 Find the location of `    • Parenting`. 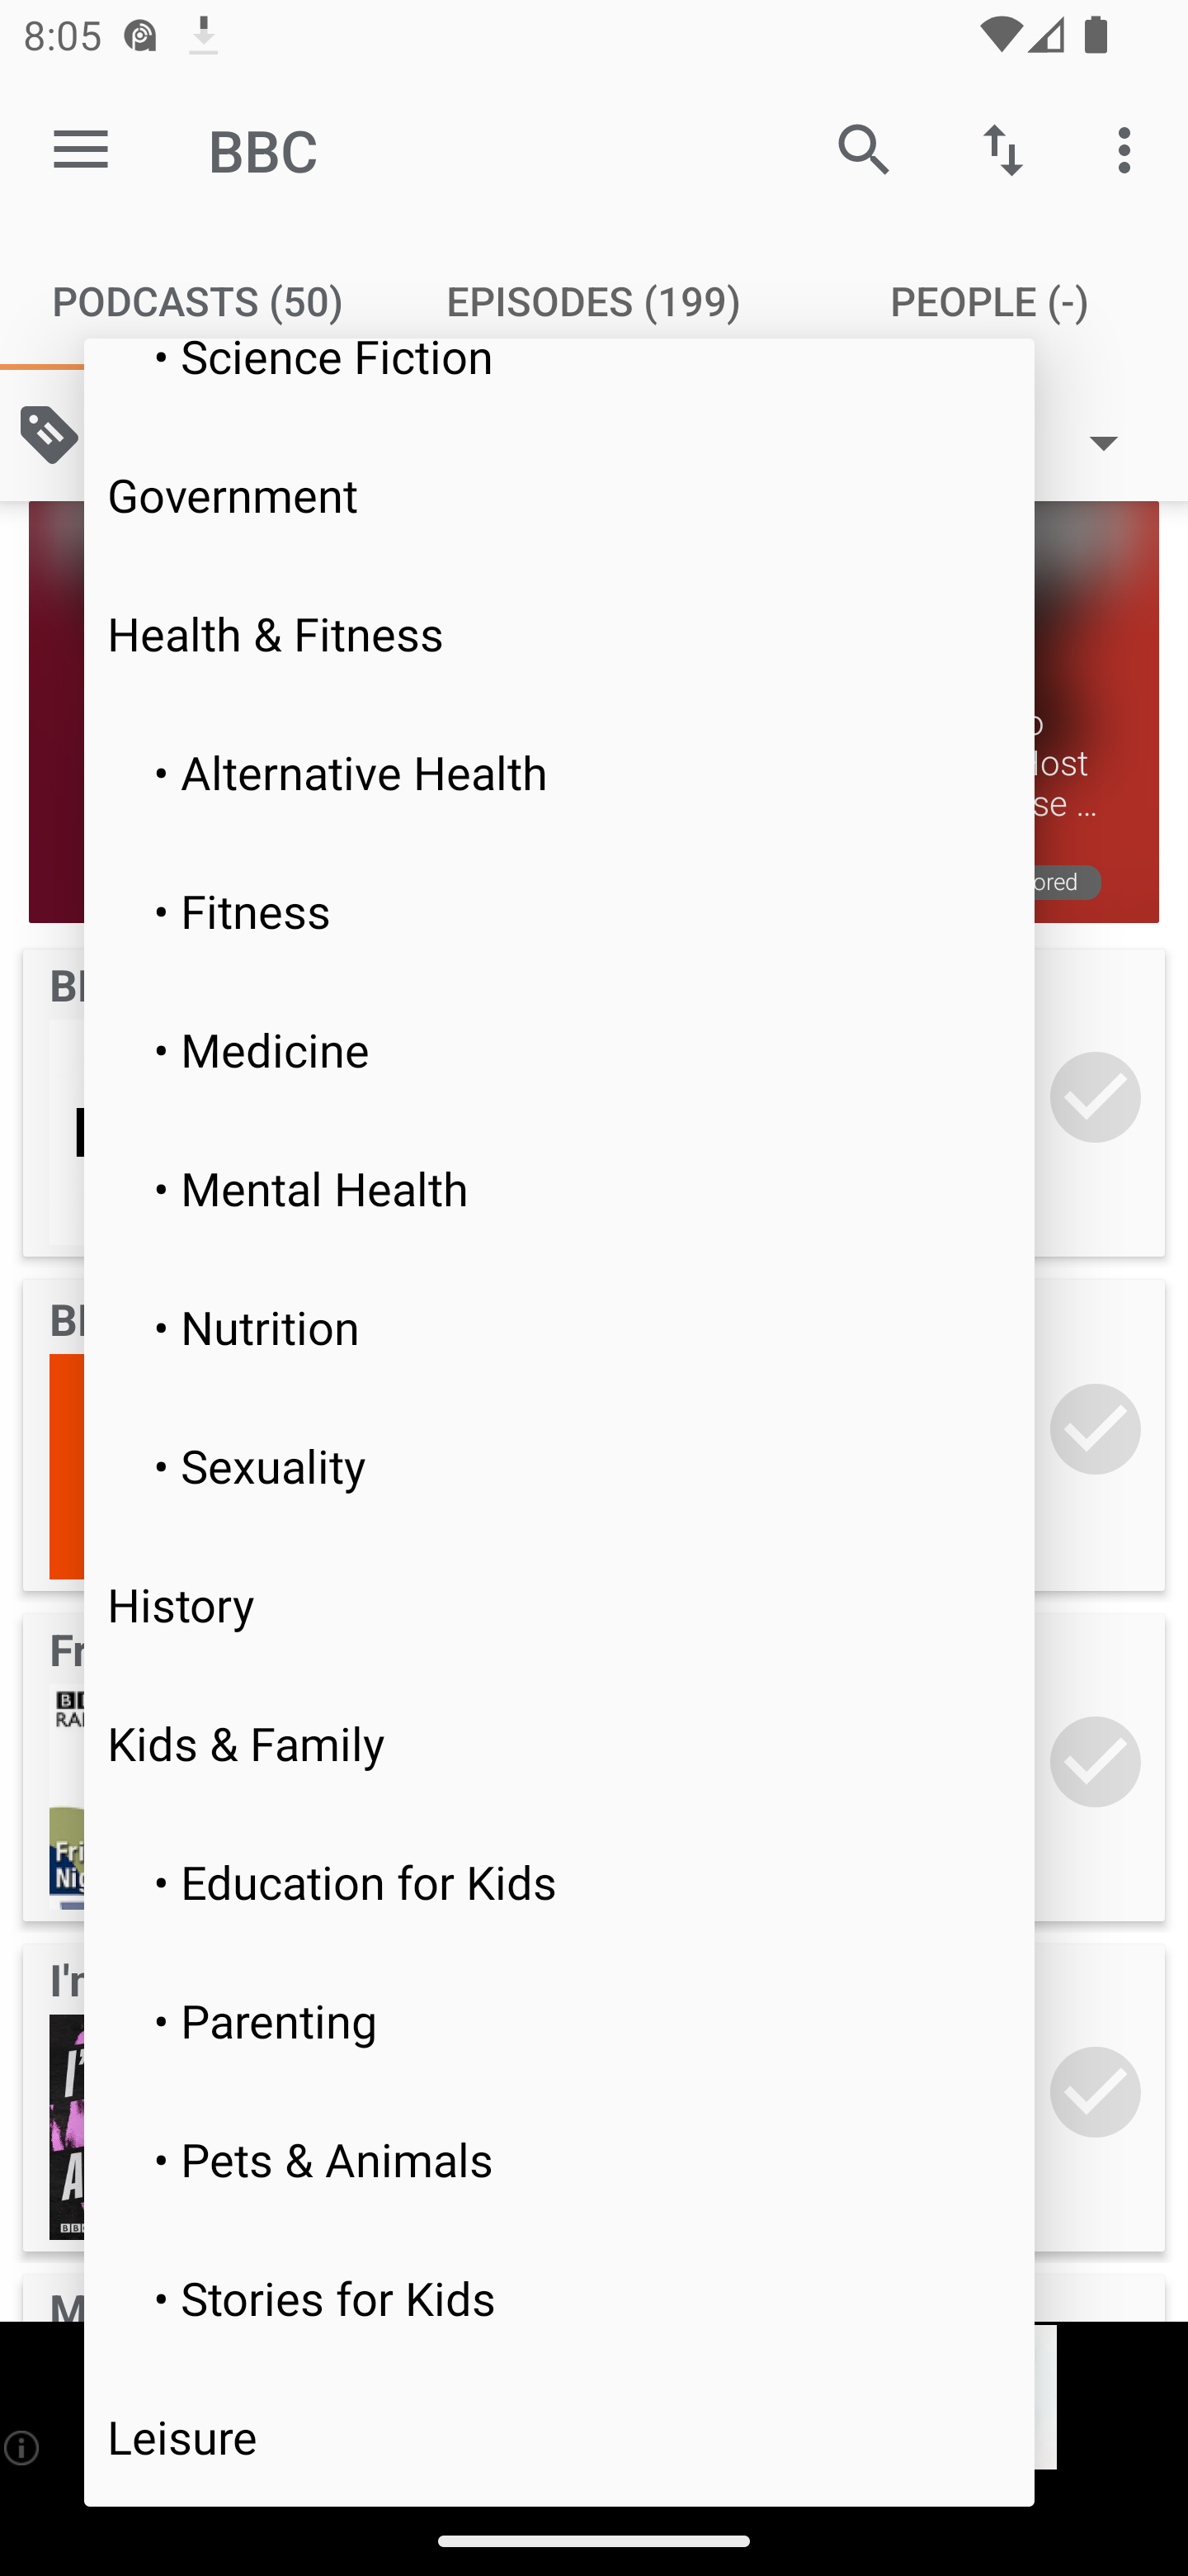

    • Parenting is located at coordinates (559, 2020).